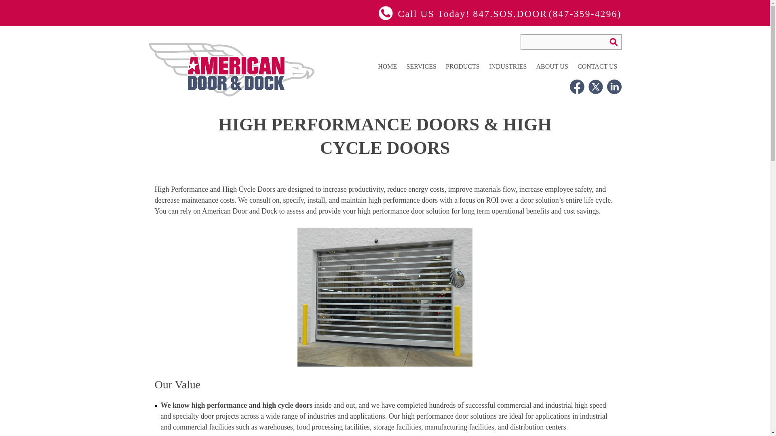 This screenshot has width=776, height=436. Describe the element at coordinates (421, 66) in the screenshot. I see `SERVICES` at that location.